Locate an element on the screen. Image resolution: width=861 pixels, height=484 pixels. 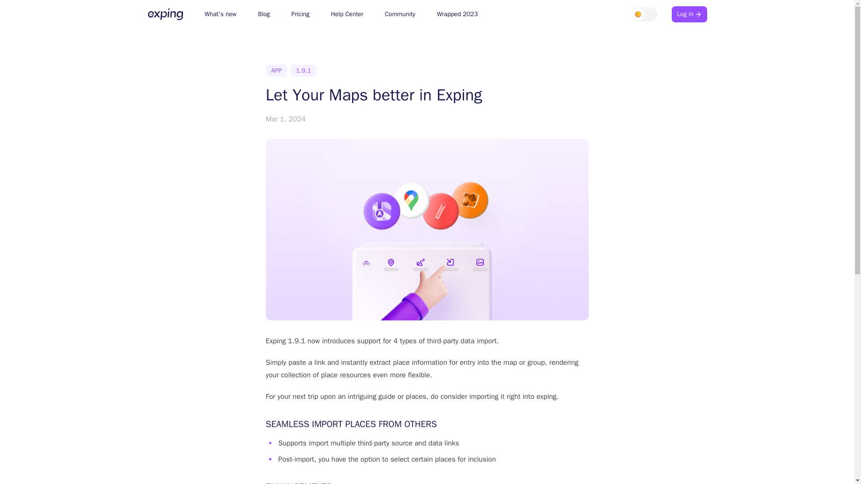
Wrapped 2023 is located at coordinates (457, 14).